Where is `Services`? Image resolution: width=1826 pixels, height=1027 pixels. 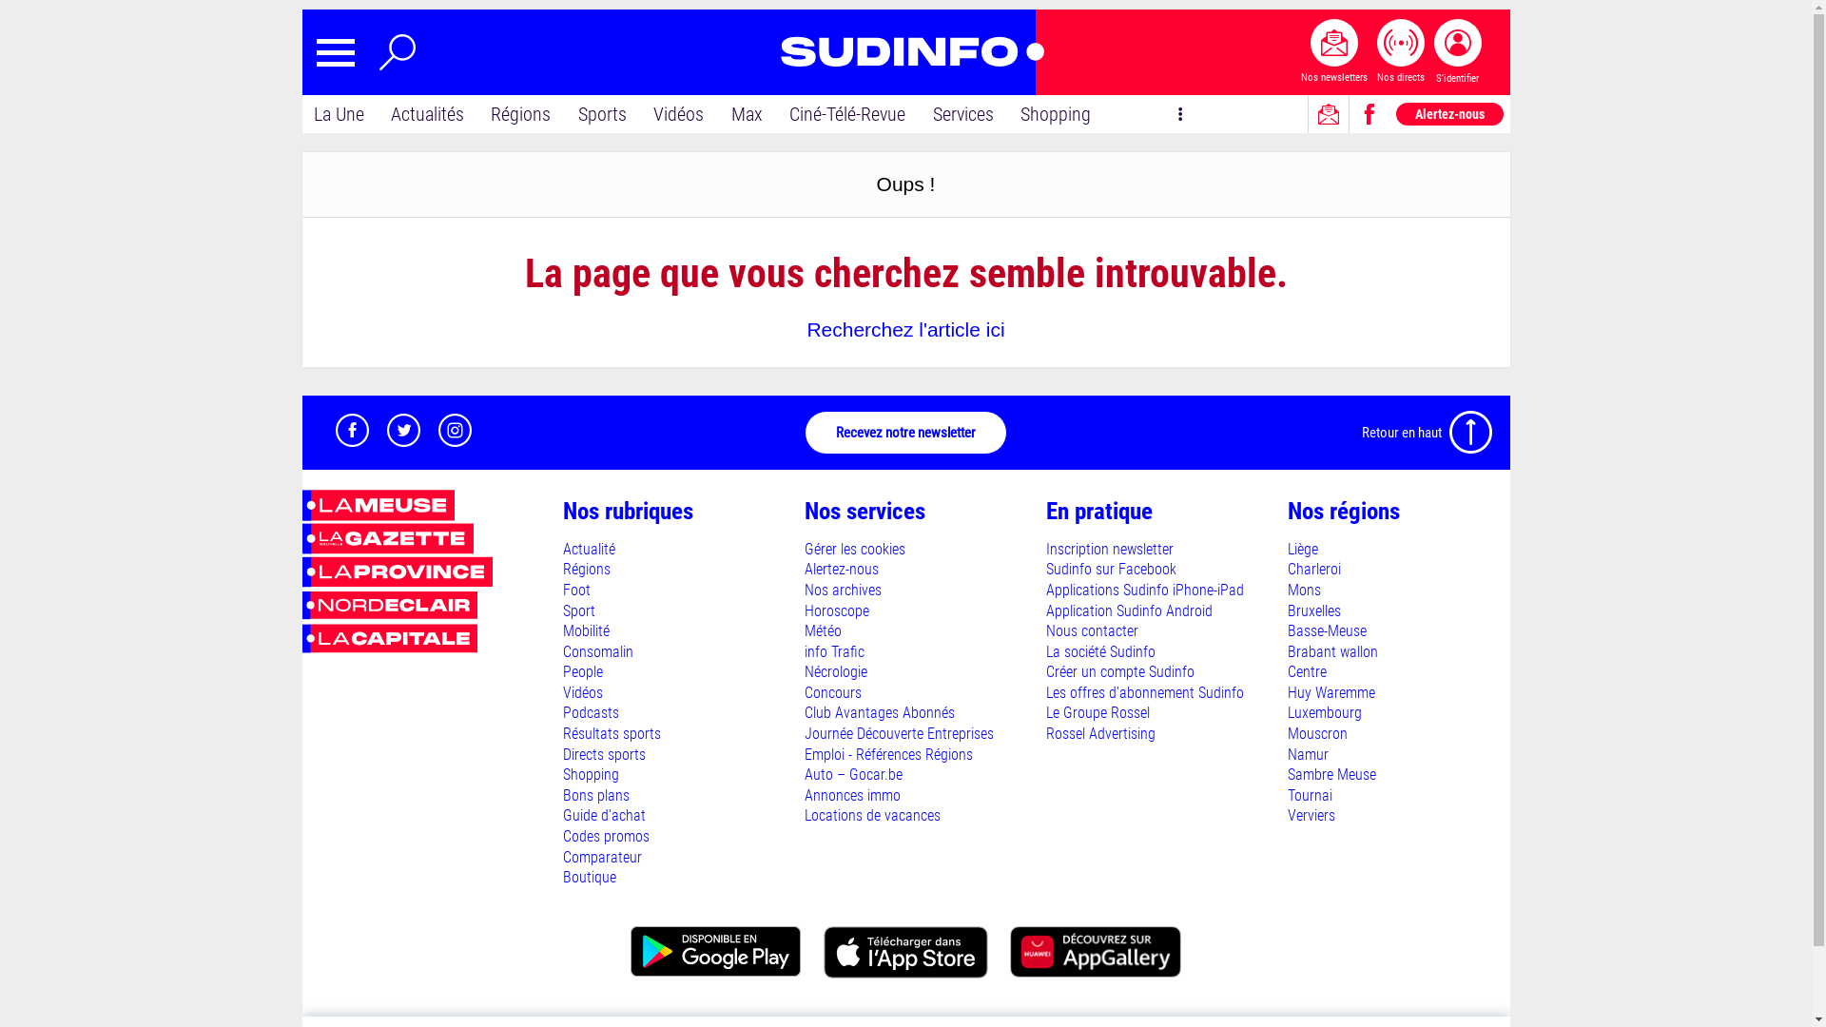
Services is located at coordinates (963, 114).